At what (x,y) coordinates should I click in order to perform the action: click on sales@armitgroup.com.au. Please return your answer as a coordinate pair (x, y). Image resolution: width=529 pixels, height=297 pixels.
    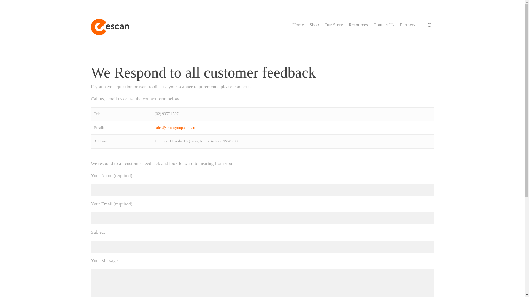
    Looking at the image, I should click on (175, 128).